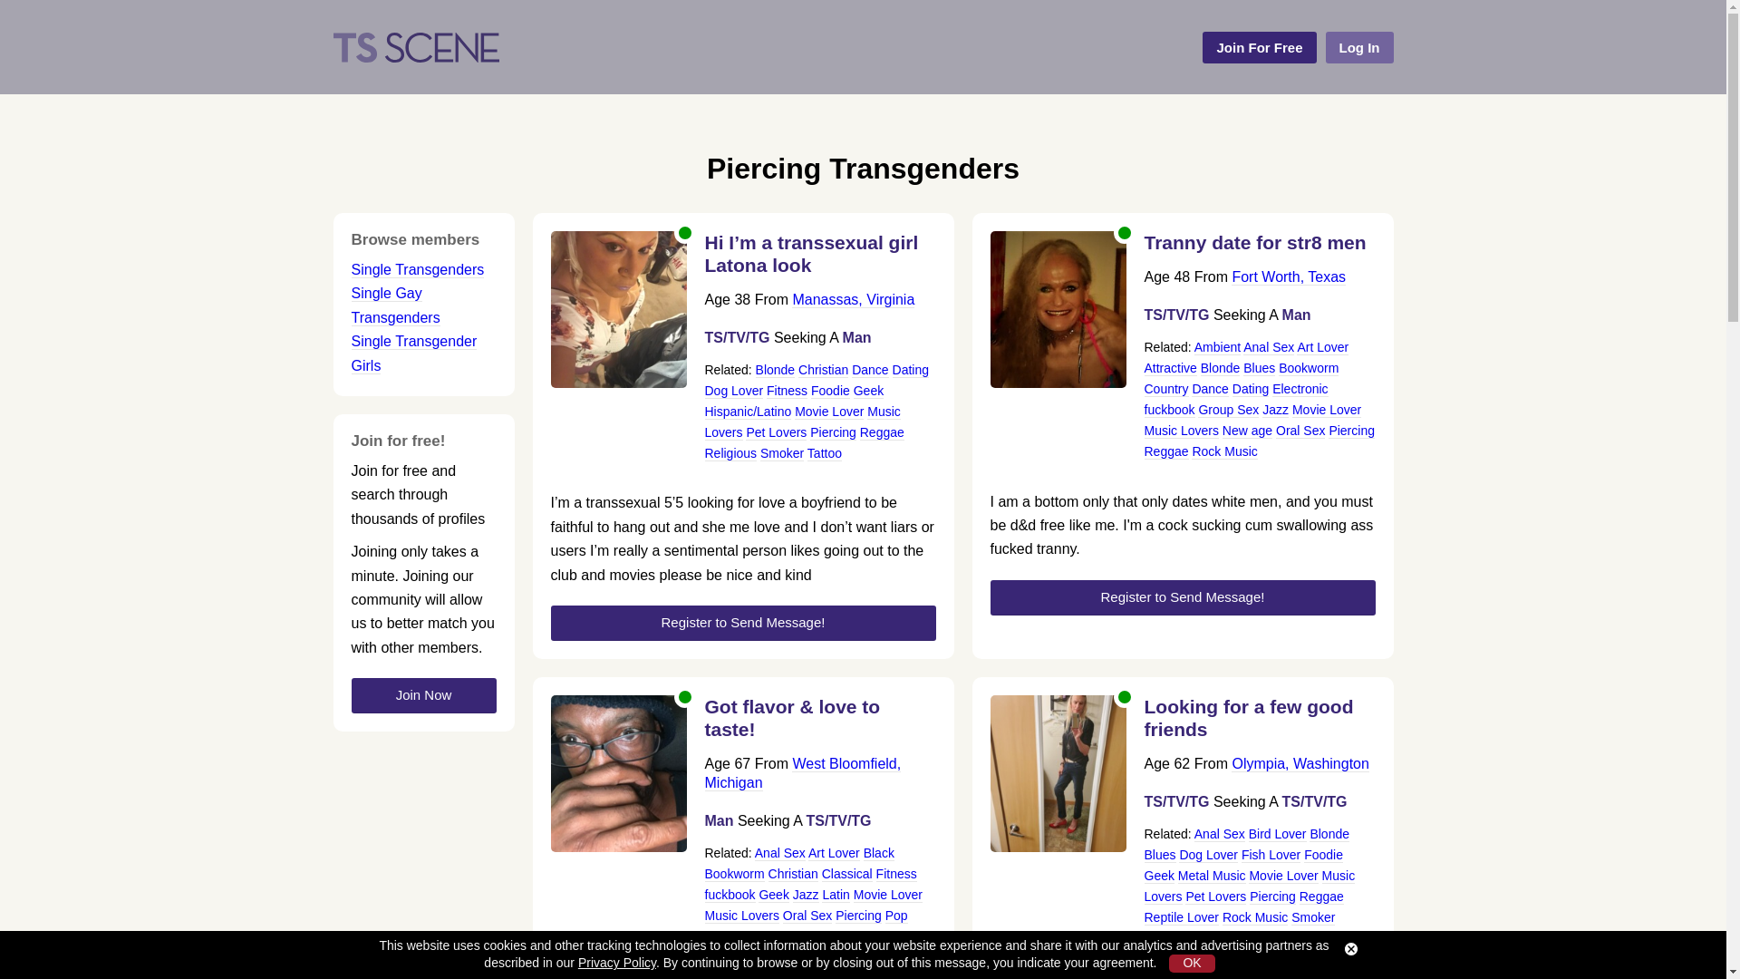  Describe the element at coordinates (413, 354) in the screenshot. I see `Single Transgender Girls` at that location.